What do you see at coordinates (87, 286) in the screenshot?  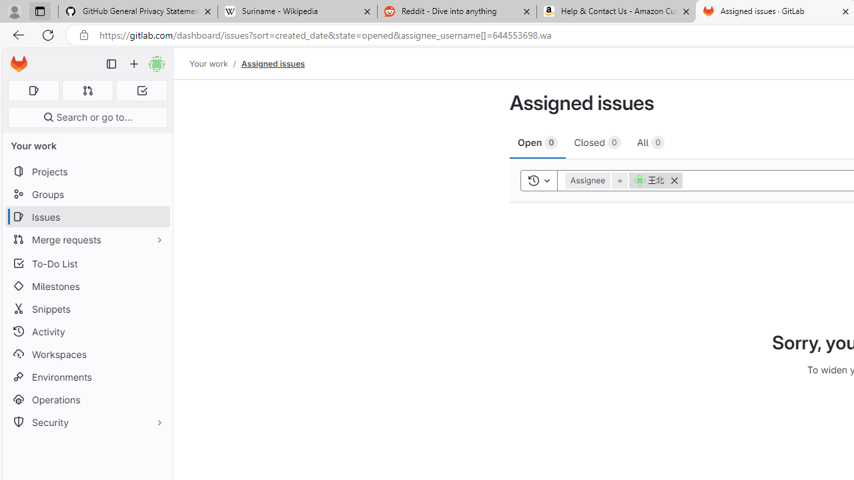 I see `Milestones` at bounding box center [87, 286].